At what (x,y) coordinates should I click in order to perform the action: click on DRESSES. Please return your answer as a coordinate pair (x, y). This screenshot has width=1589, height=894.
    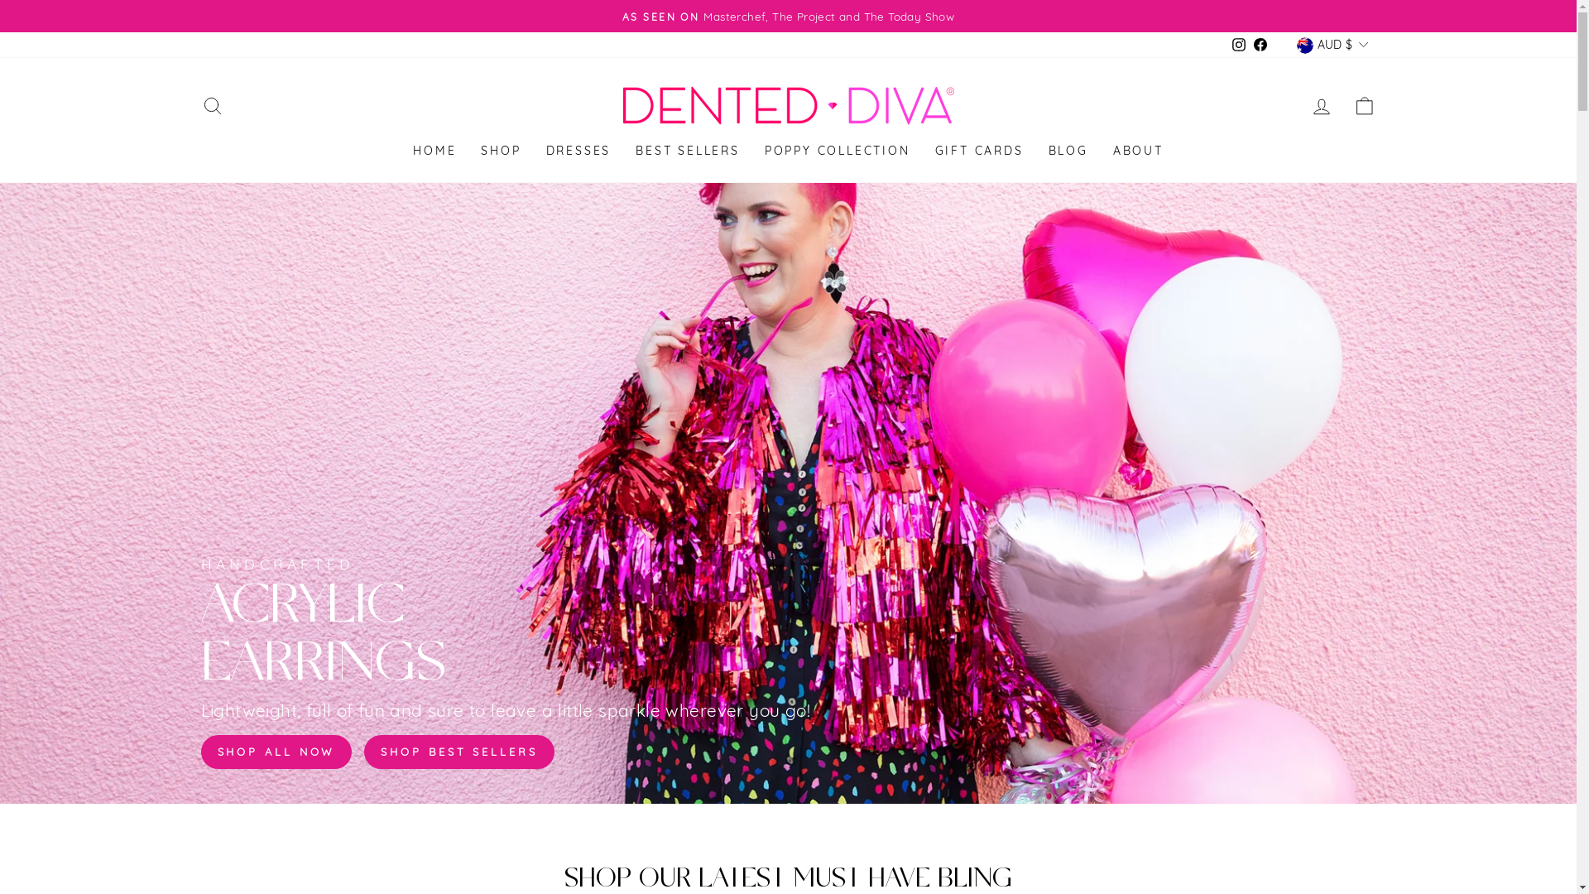
    Looking at the image, I should click on (579, 152).